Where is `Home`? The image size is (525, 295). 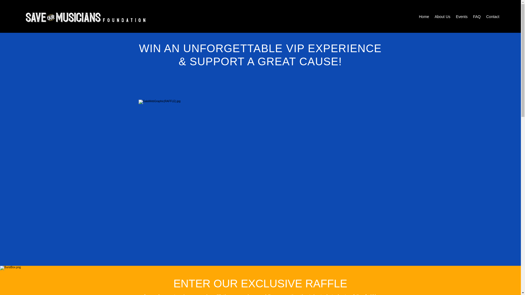 Home is located at coordinates (424, 16).